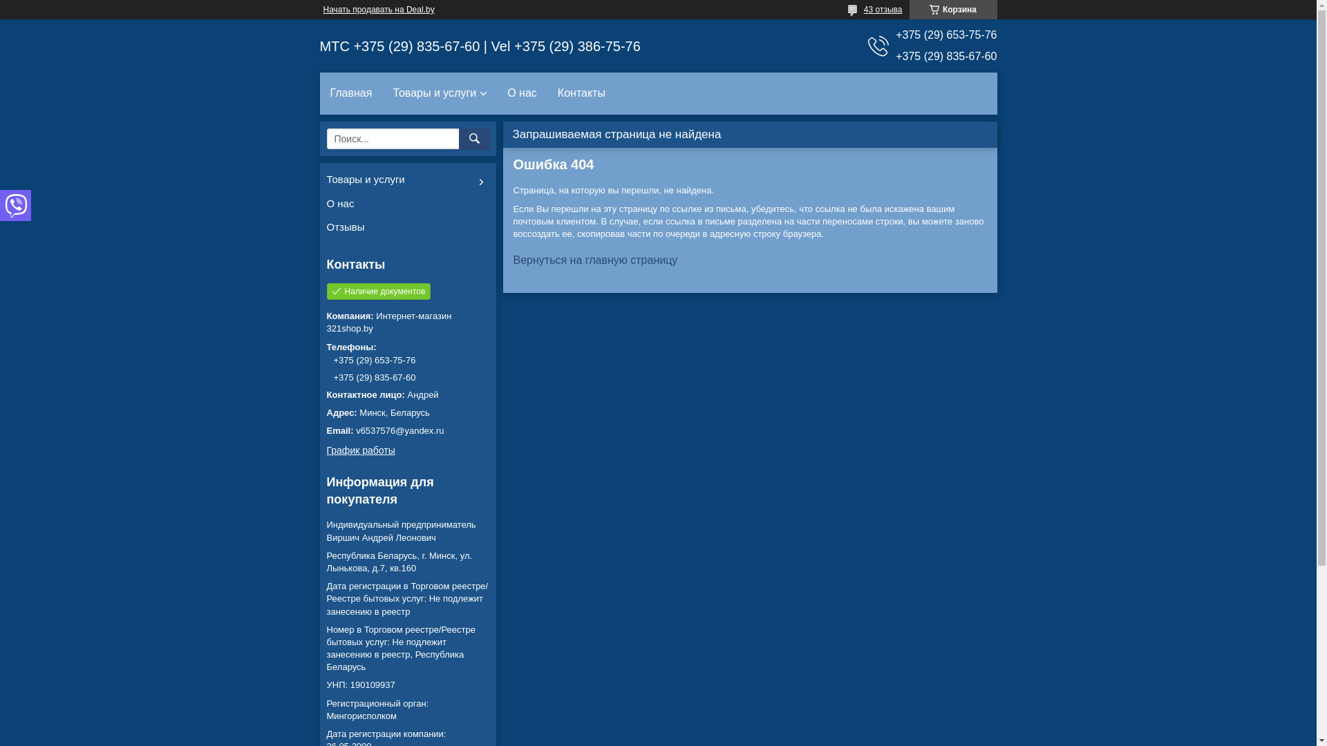 This screenshot has height=746, width=1327. What do you see at coordinates (408, 431) in the screenshot?
I see `v6537576@yandex.ru` at bounding box center [408, 431].